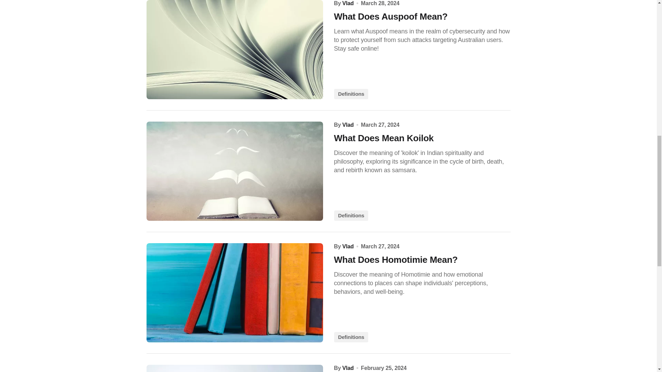 This screenshot has width=662, height=372. Describe the element at coordinates (351, 216) in the screenshot. I see `Definitions` at that location.